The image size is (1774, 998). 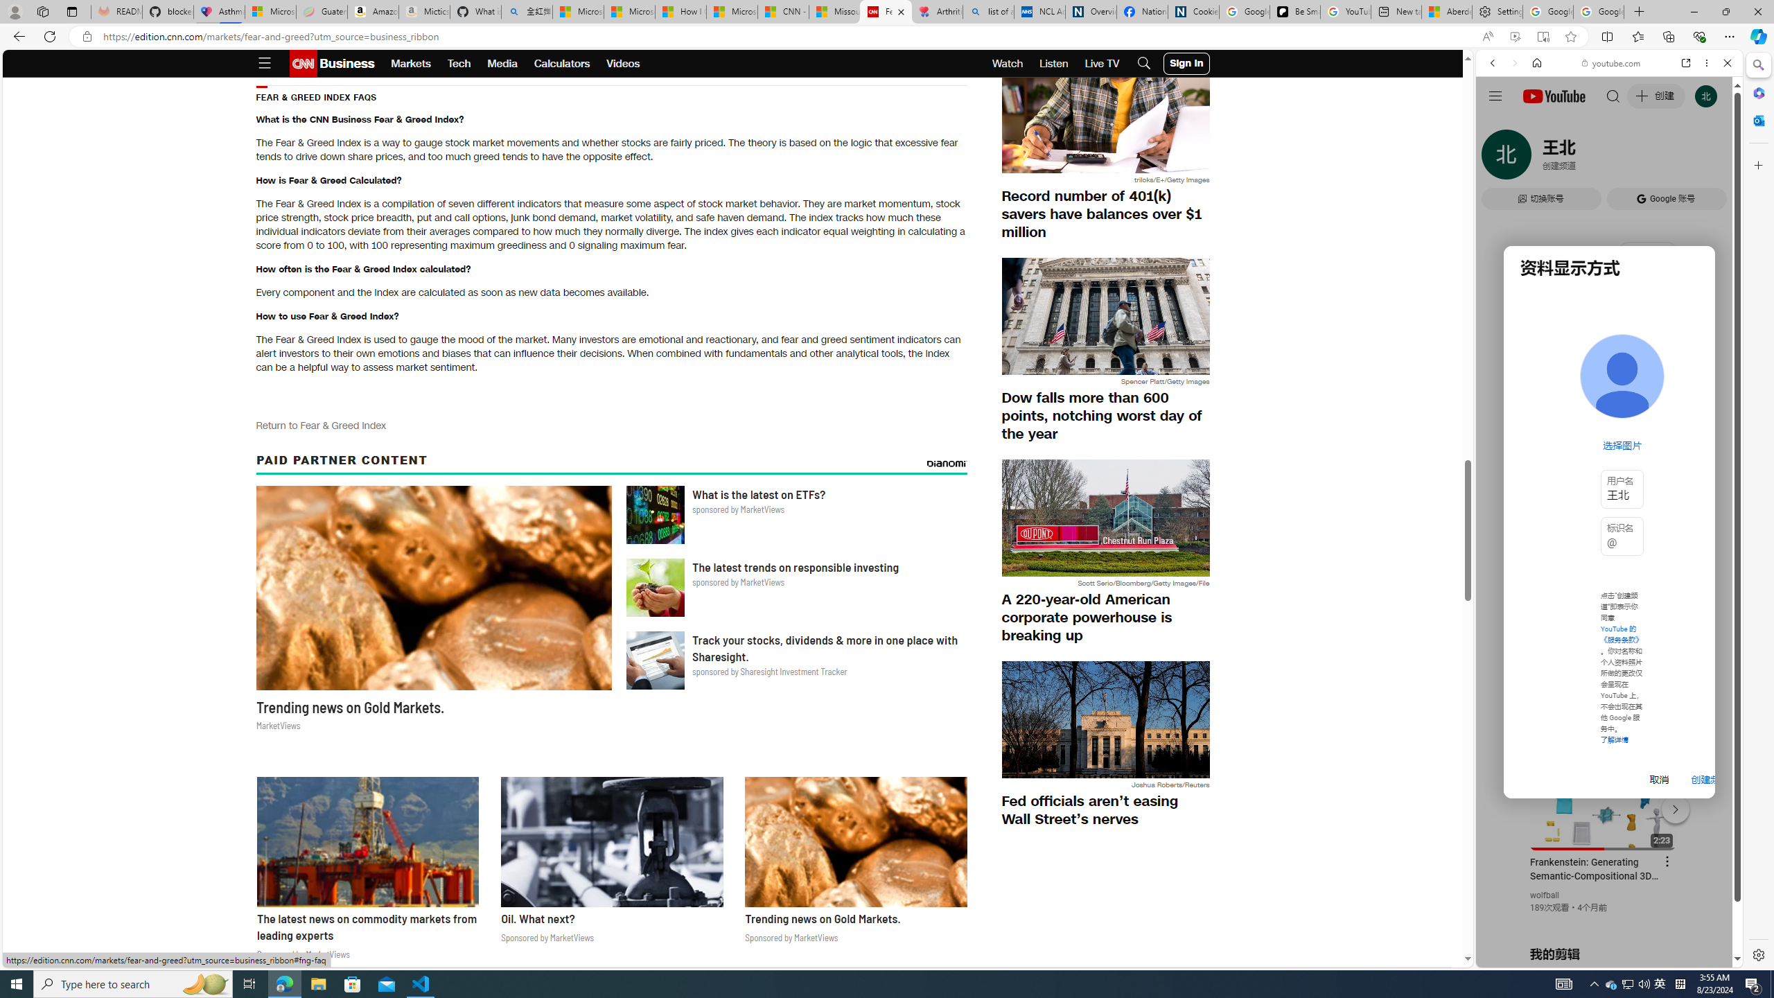 I want to click on Tech, so click(x=459, y=64).